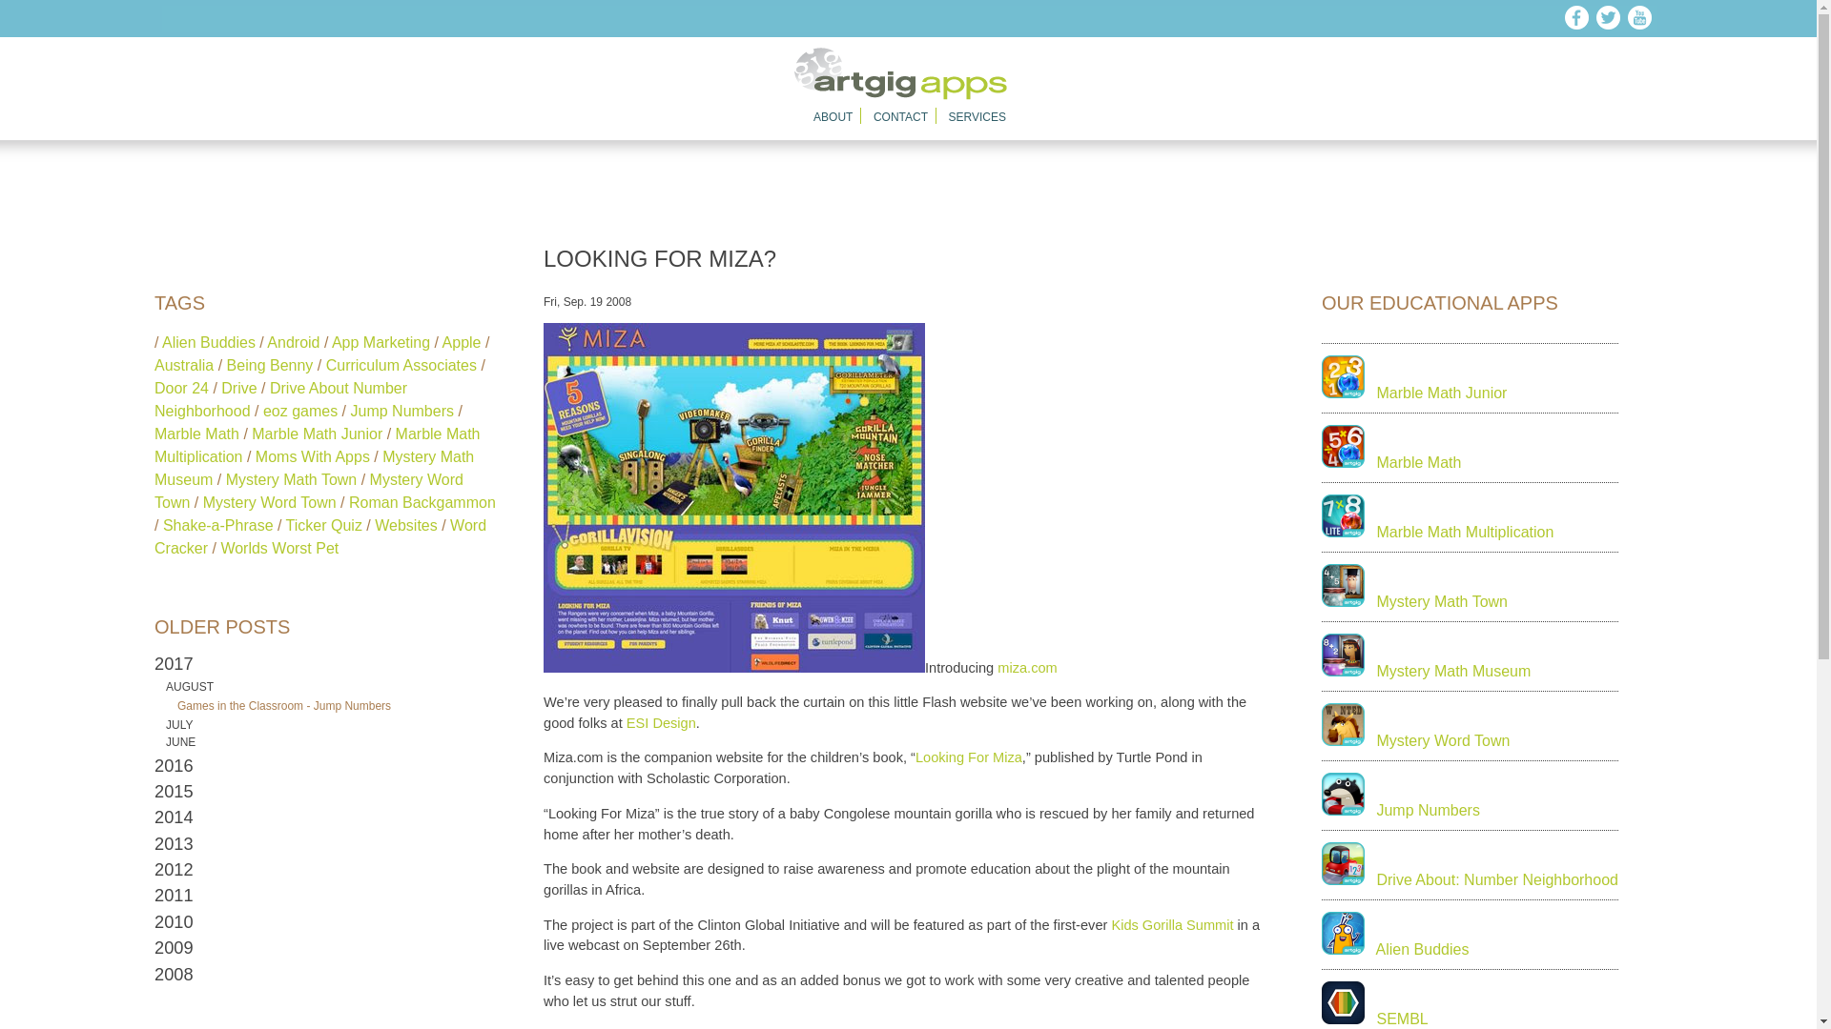 Image resolution: width=1831 pixels, height=1029 pixels. I want to click on Alien Buddies, so click(209, 343).